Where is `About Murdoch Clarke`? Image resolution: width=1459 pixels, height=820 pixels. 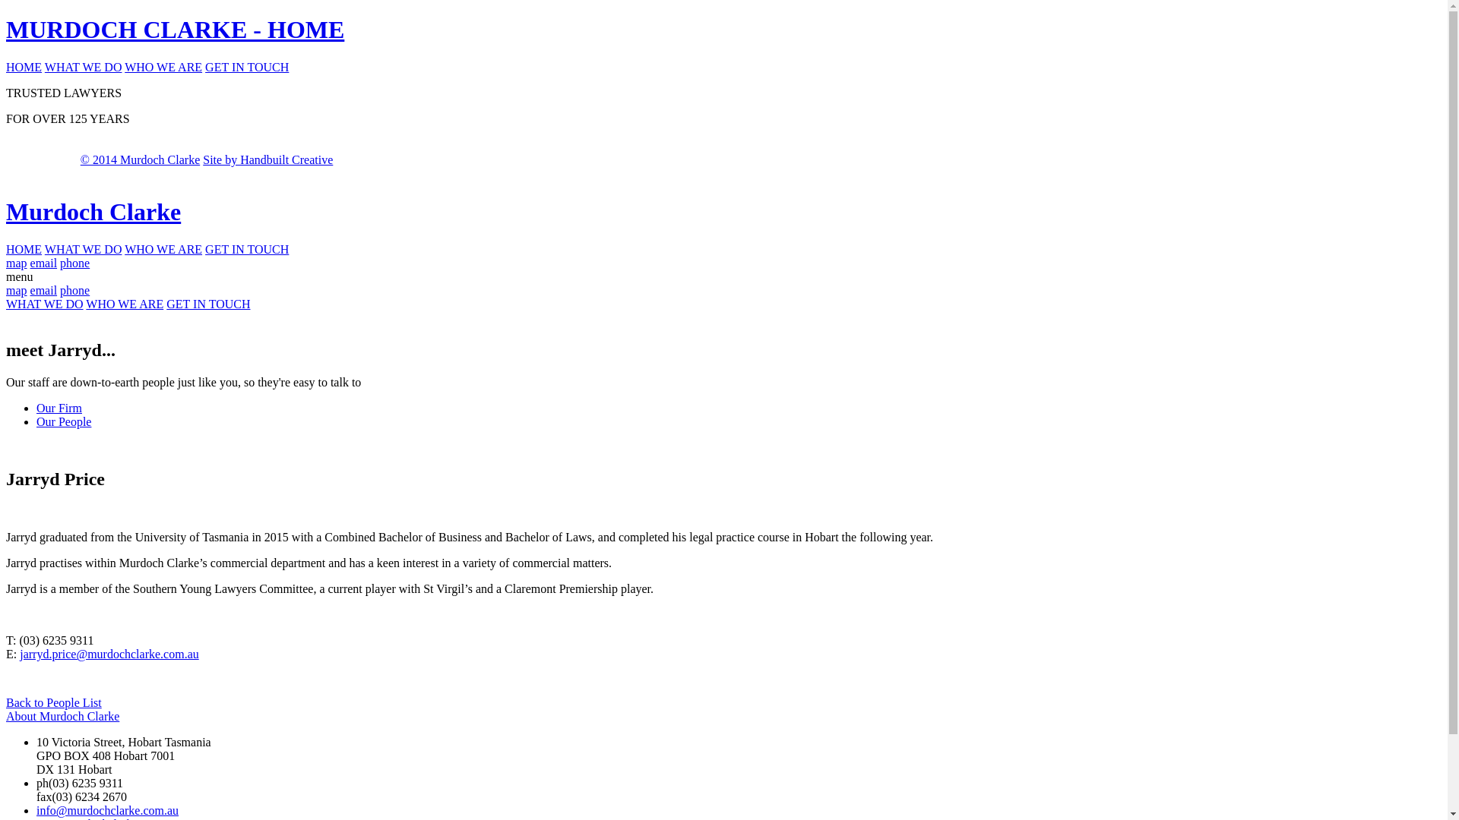 About Murdoch Clarke is located at coordinates (62, 717).